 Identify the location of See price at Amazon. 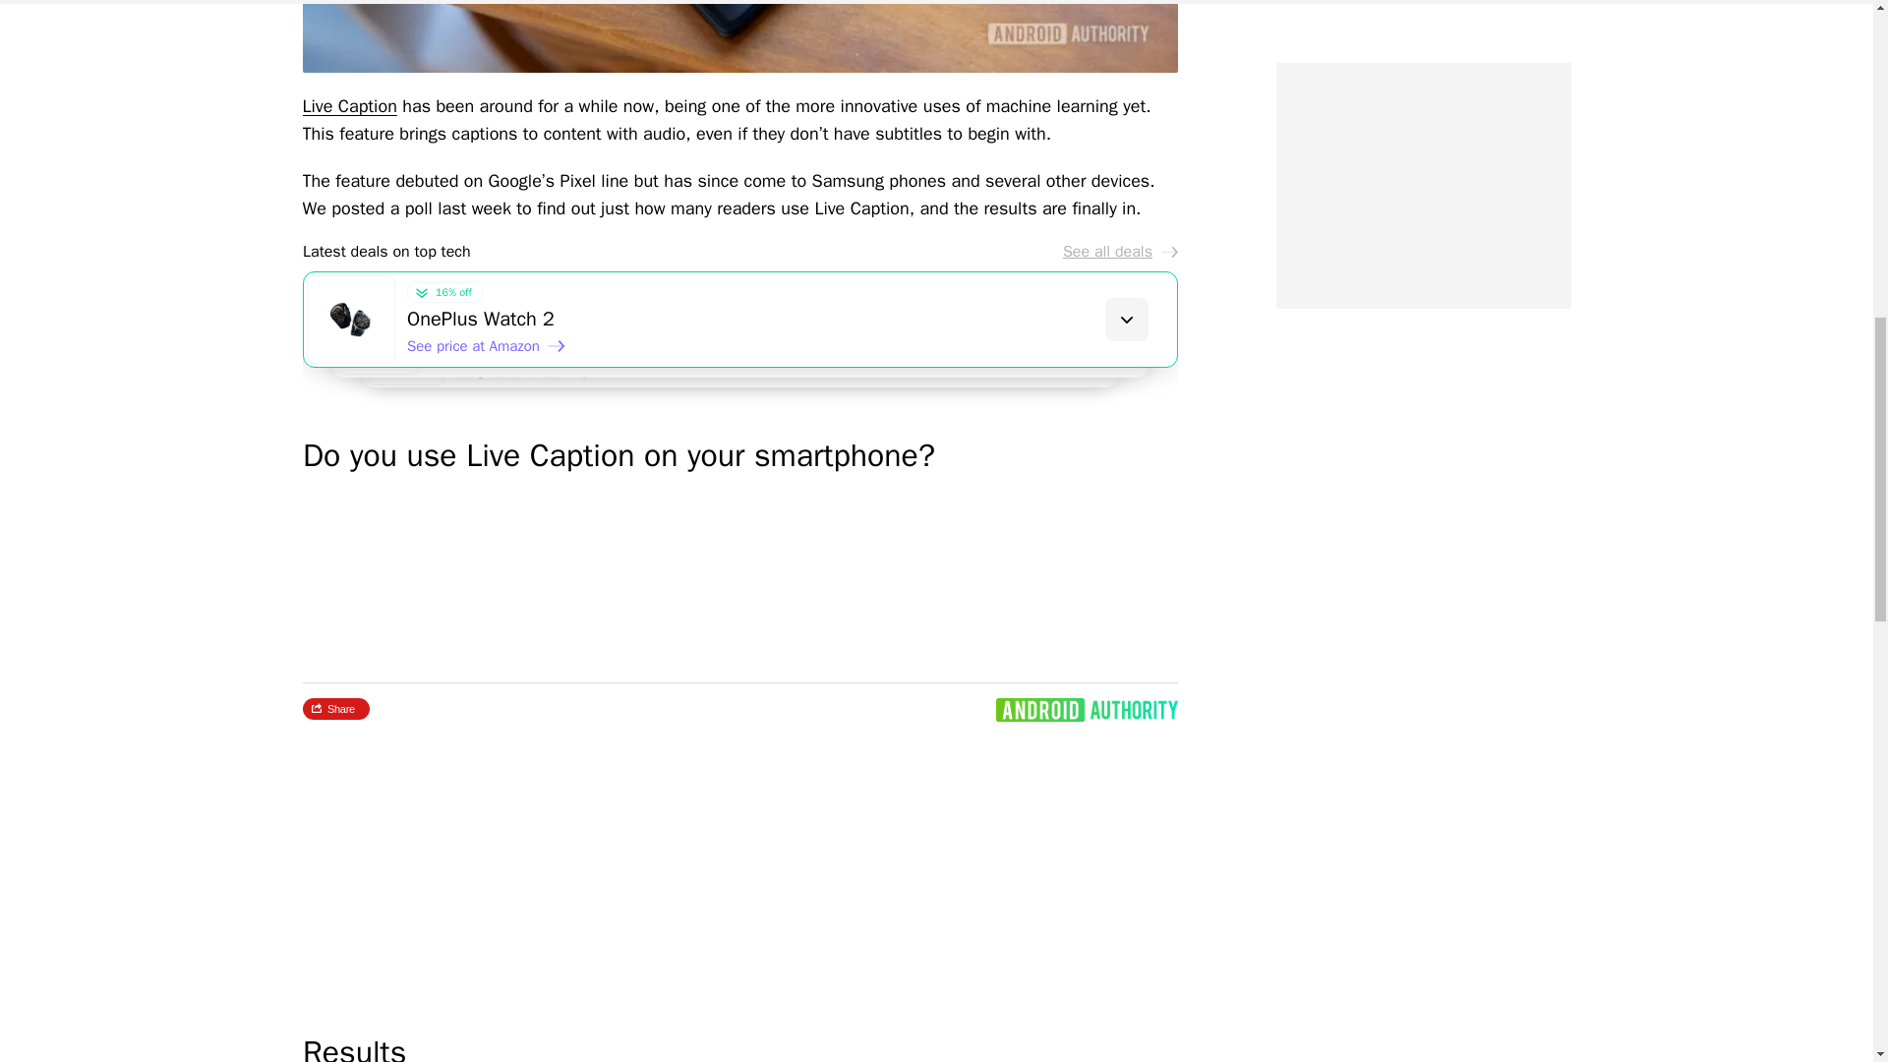
(508, 362).